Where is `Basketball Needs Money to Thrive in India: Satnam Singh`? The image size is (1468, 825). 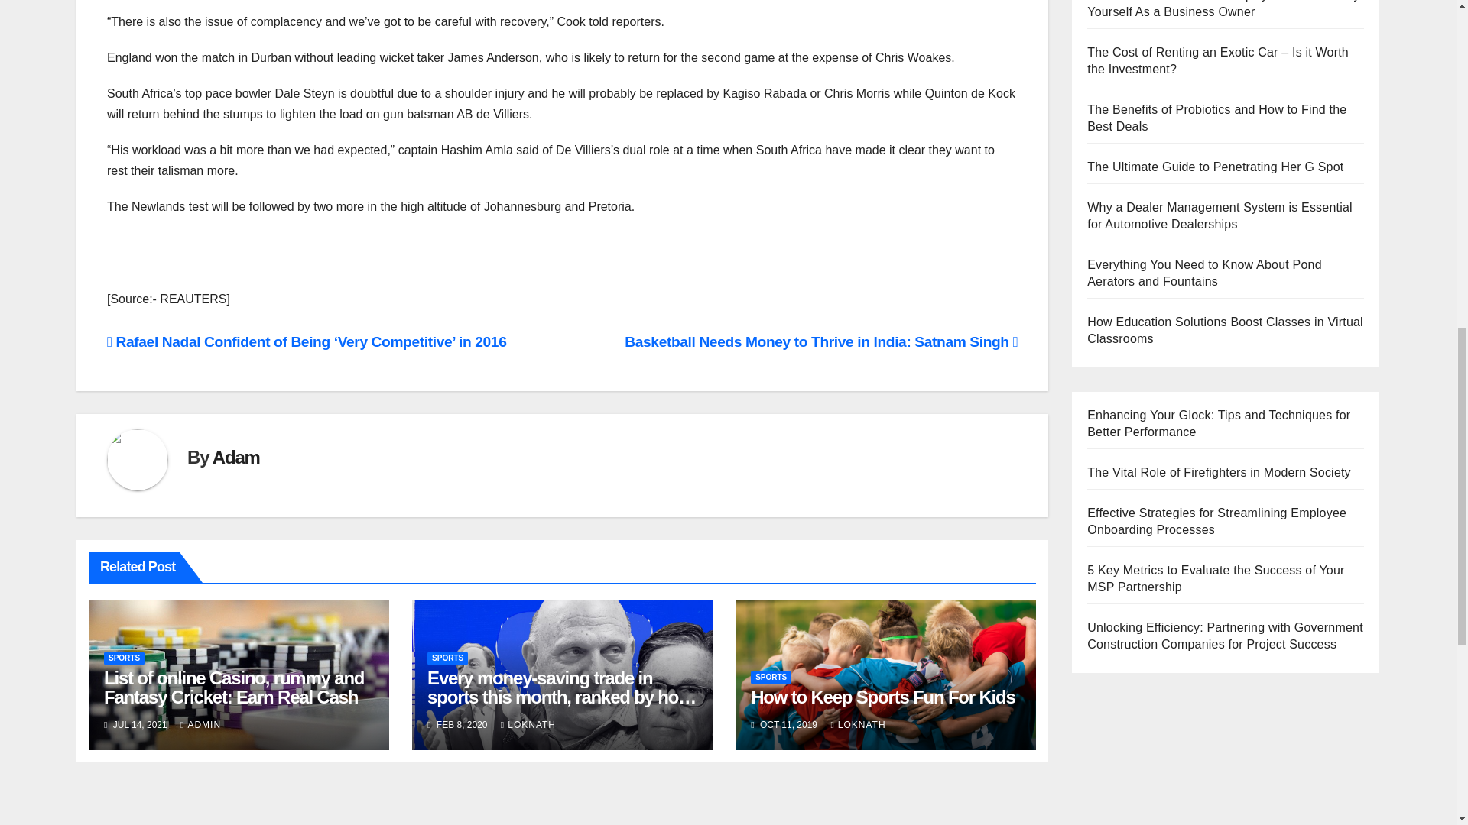
Basketball Needs Money to Thrive in India: Satnam Singh is located at coordinates (821, 341).